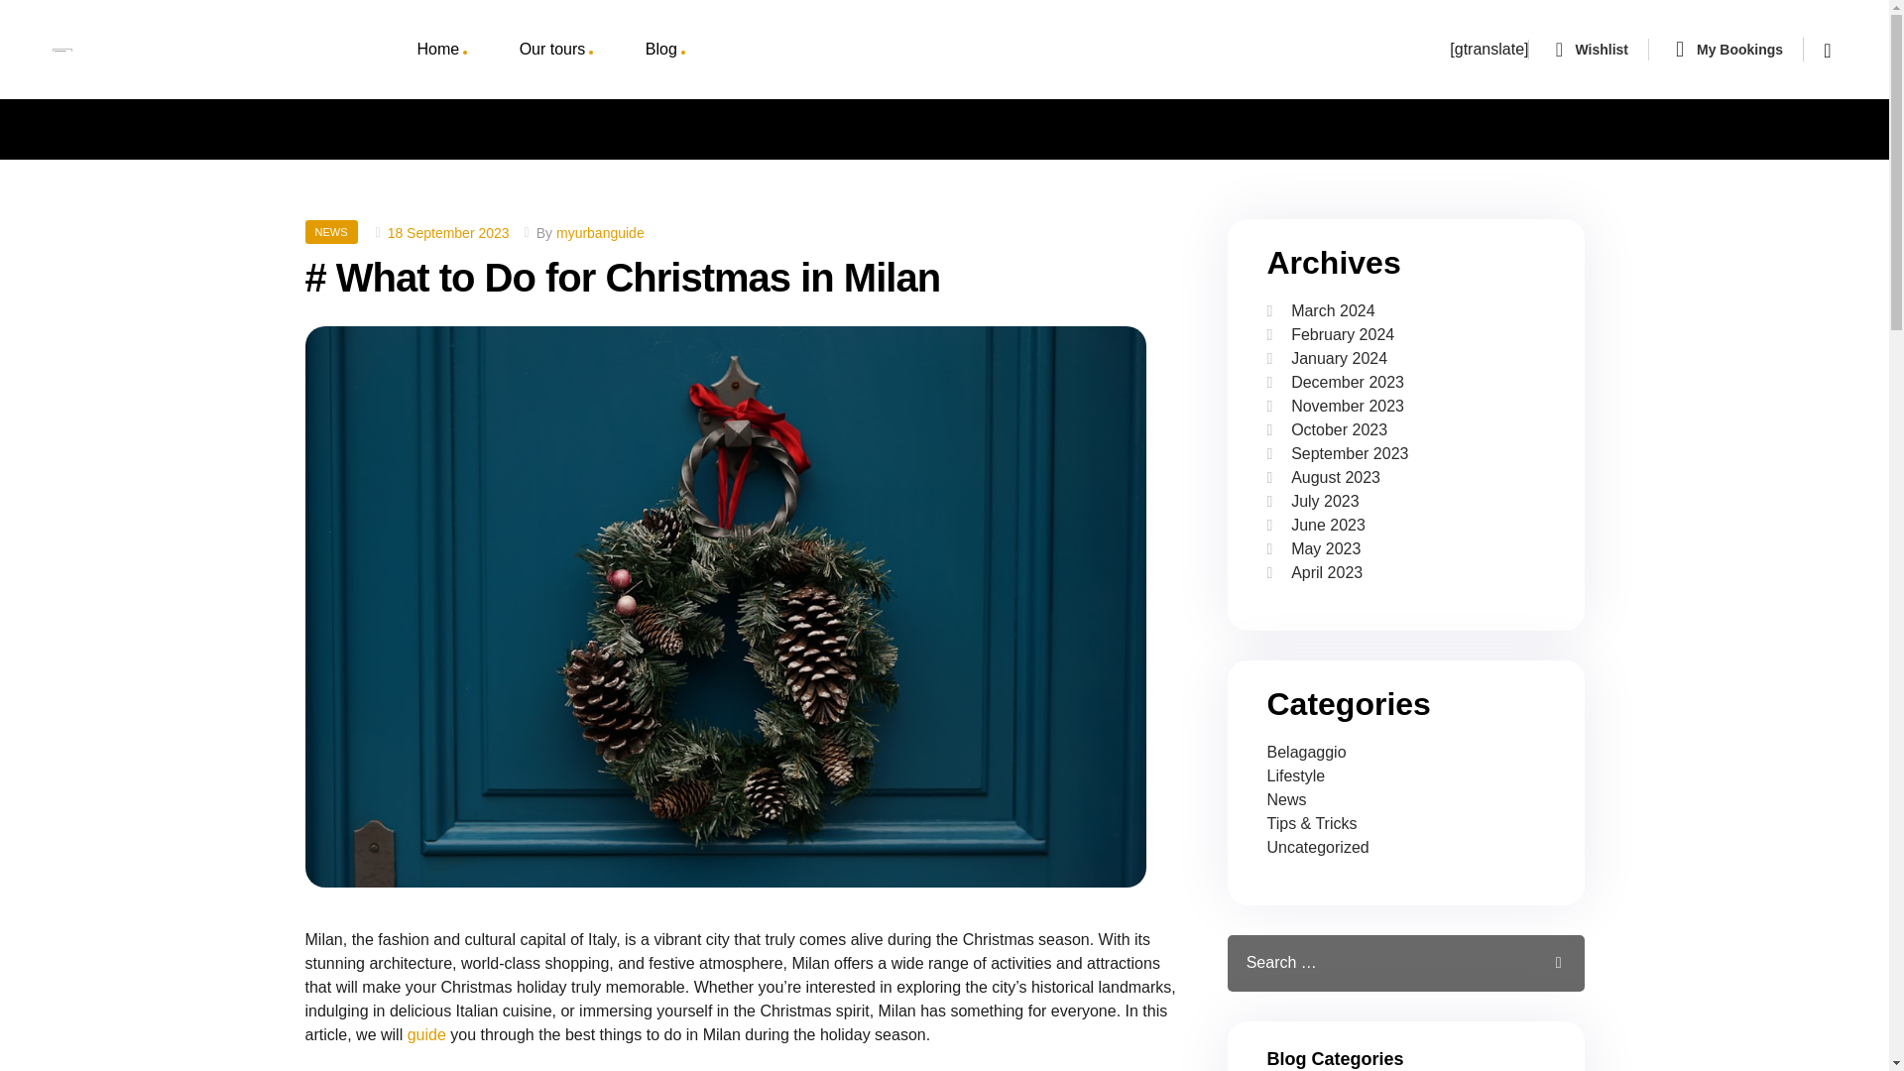 The width and height of the screenshot is (1904, 1071). I want to click on February 2024, so click(1342, 334).